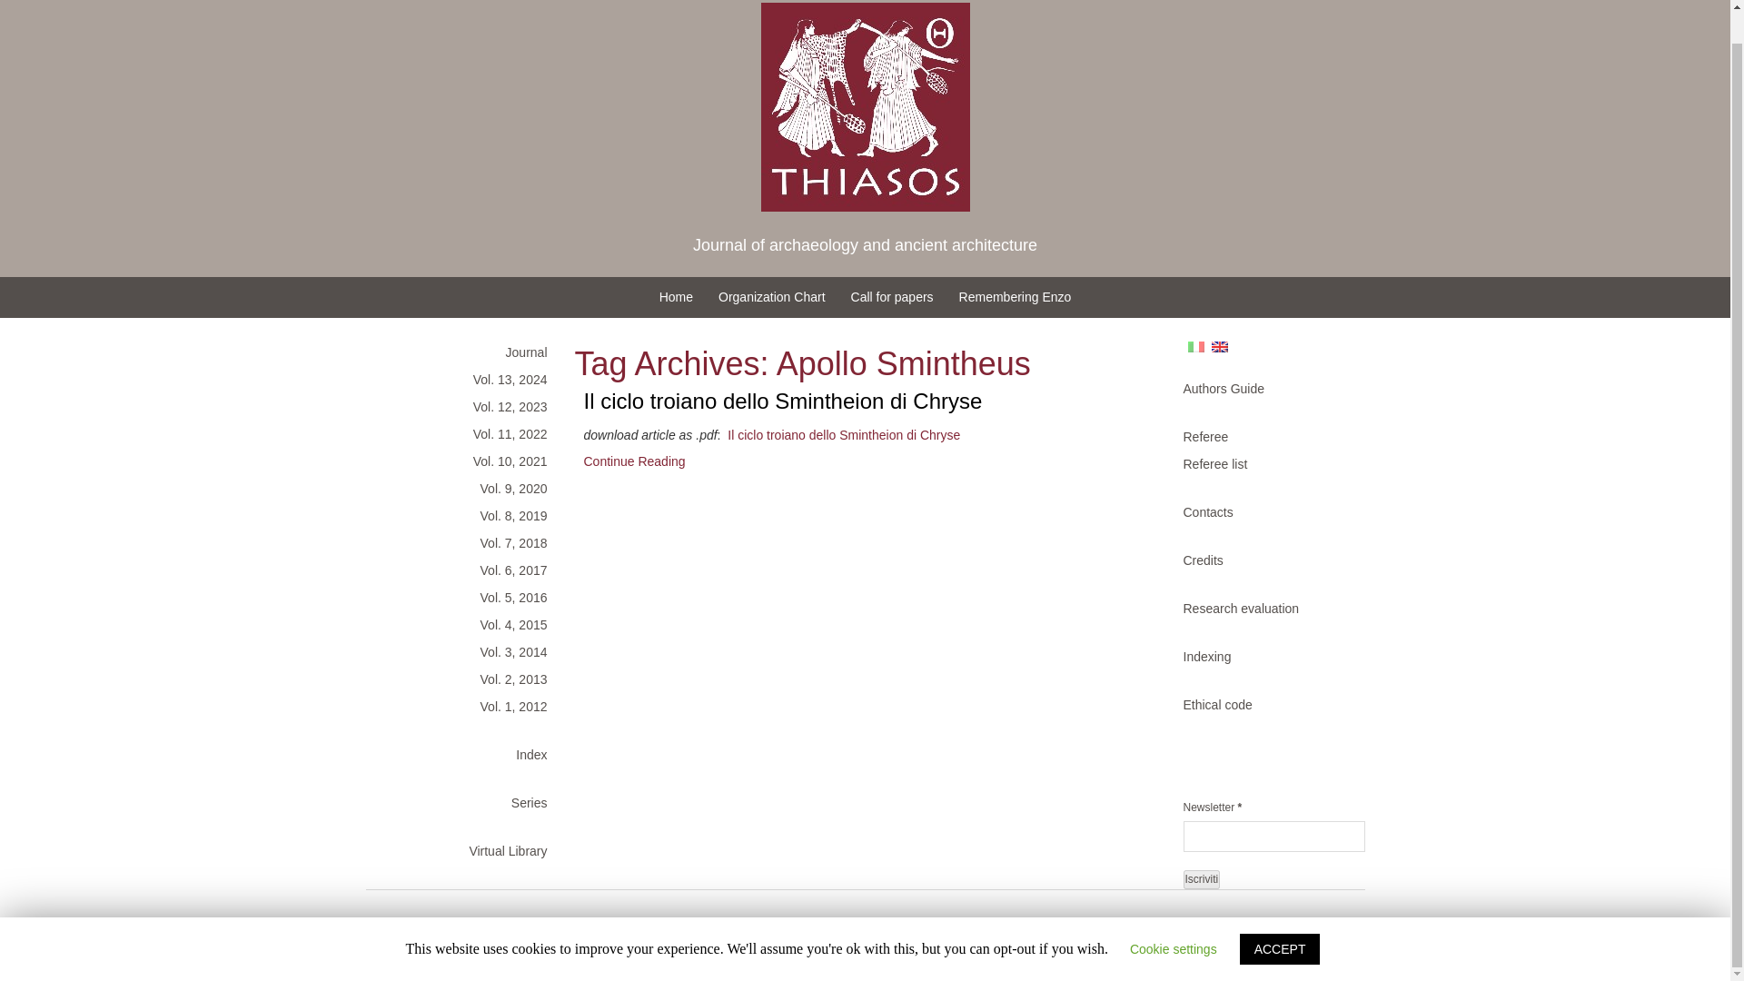  What do you see at coordinates (465, 754) in the screenshot?
I see `Index` at bounding box center [465, 754].